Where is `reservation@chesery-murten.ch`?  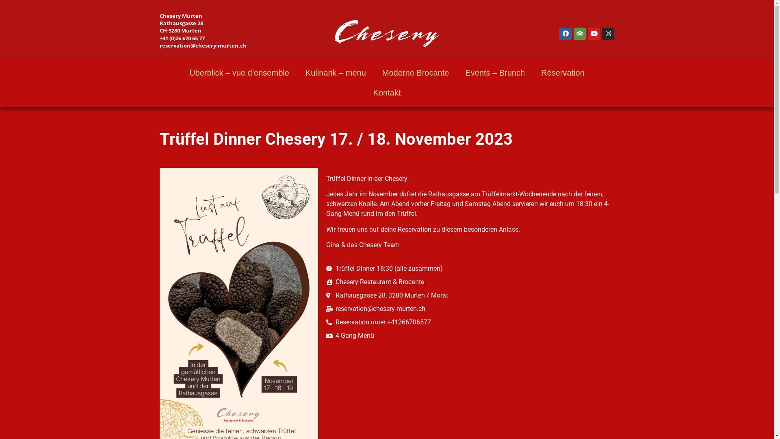
reservation@chesery-murten.ch is located at coordinates (203, 46).